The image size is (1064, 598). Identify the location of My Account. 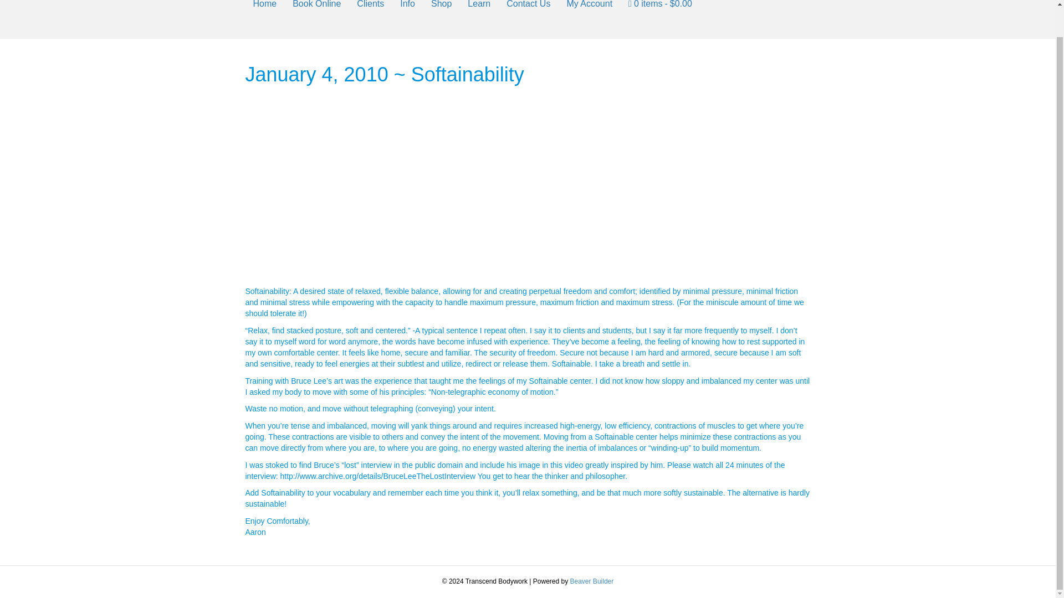
(590, 8).